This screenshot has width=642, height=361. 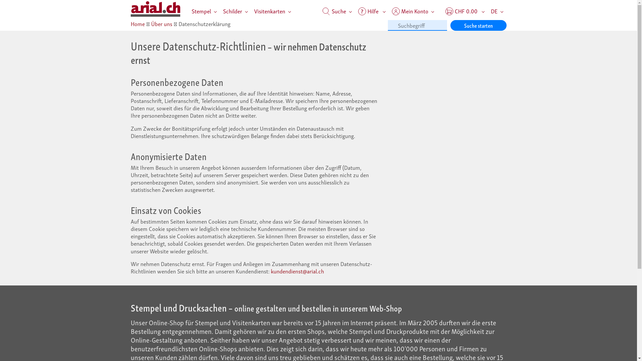 What do you see at coordinates (272, 11) in the screenshot?
I see `Visitenkarten` at bounding box center [272, 11].